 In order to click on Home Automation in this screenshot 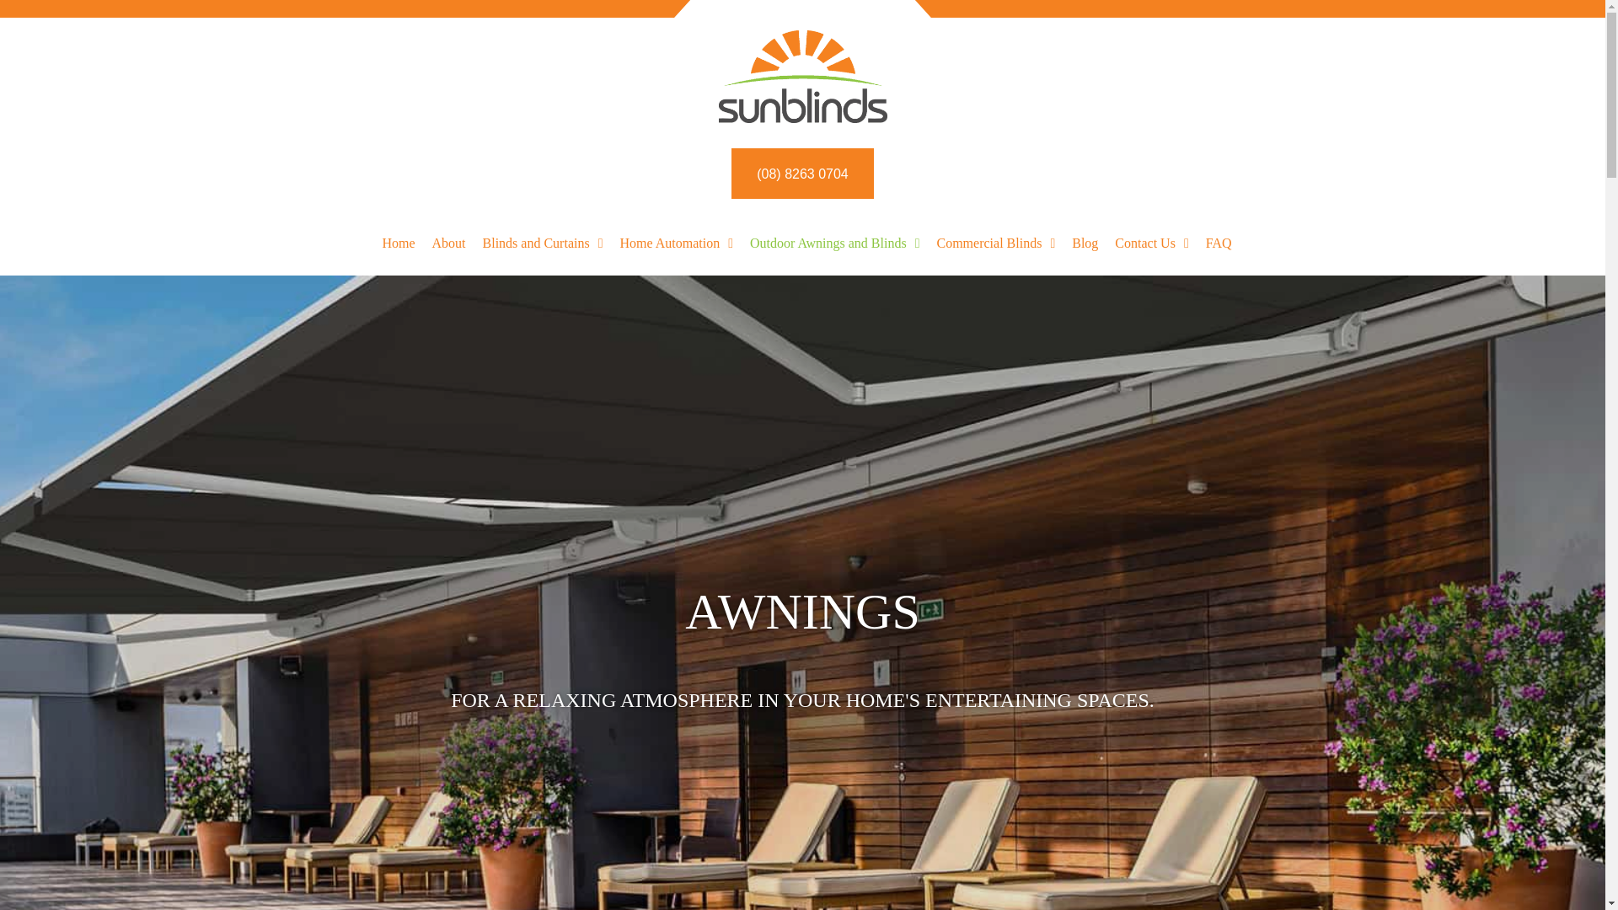, I will do `click(677, 243)`.